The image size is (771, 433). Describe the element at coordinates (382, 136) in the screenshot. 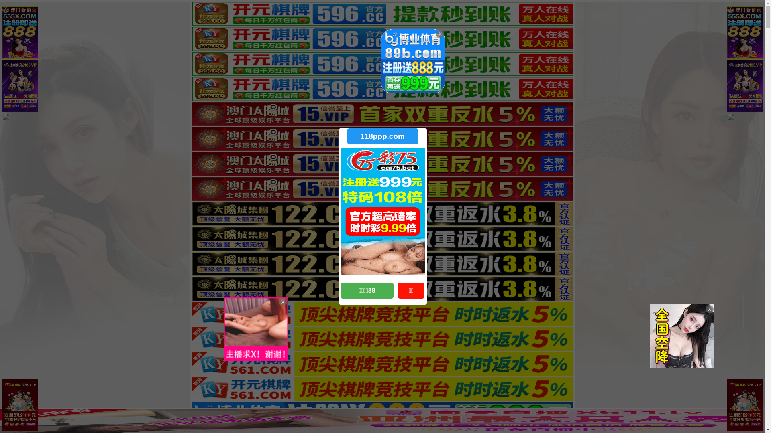

I see `118ppp.com` at that location.